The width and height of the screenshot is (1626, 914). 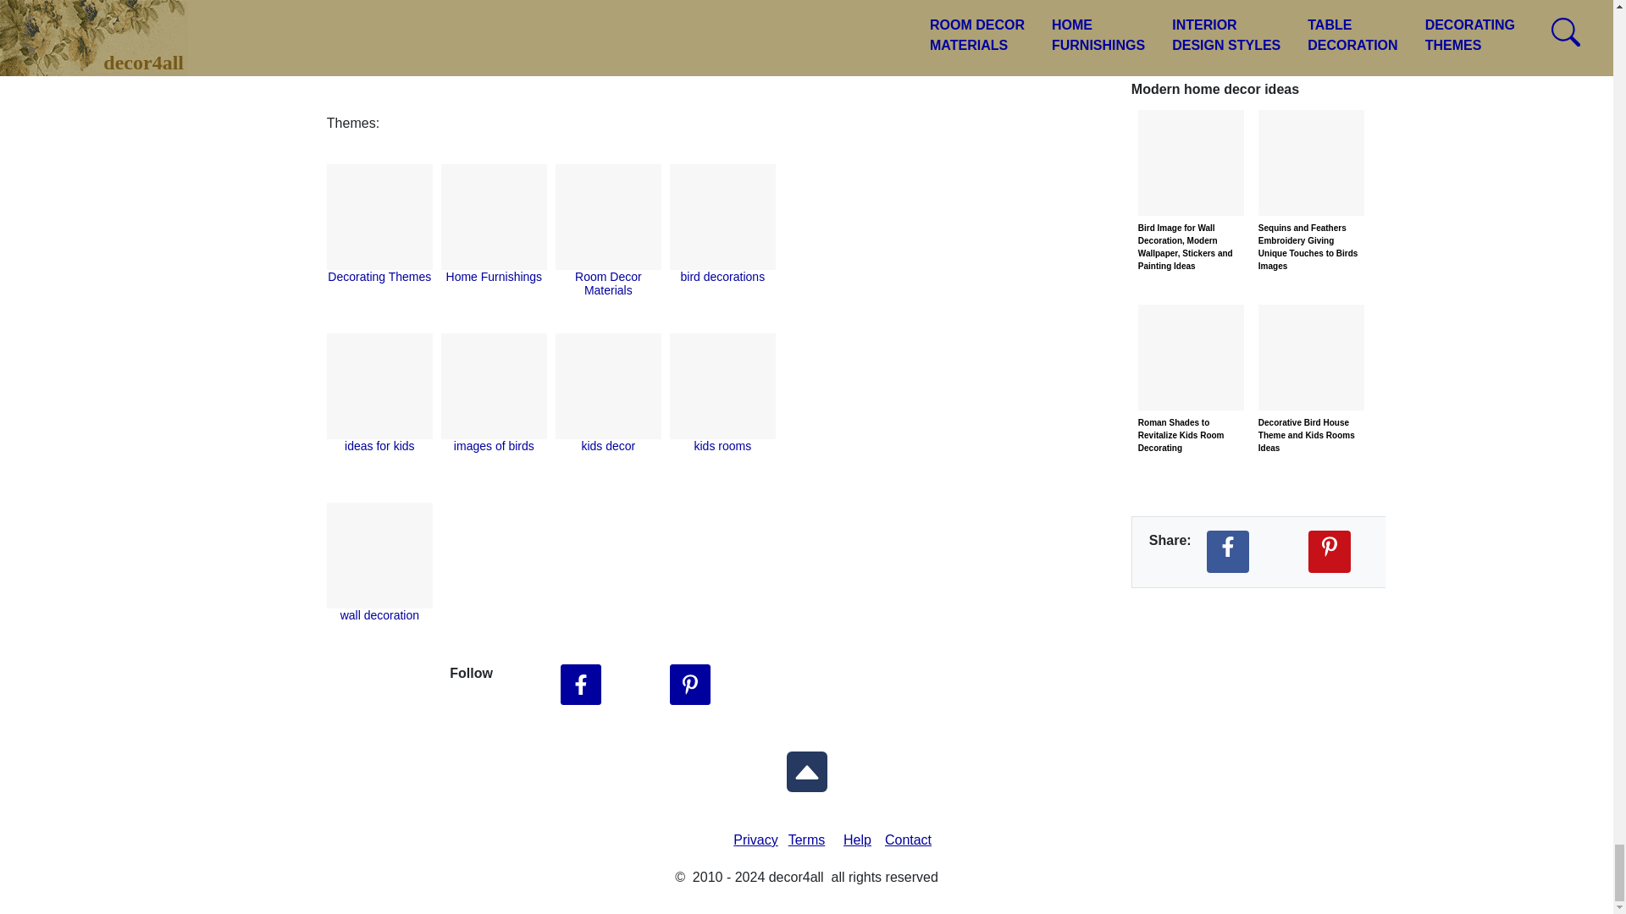 What do you see at coordinates (379, 276) in the screenshot?
I see `Decorating Themes` at bounding box center [379, 276].